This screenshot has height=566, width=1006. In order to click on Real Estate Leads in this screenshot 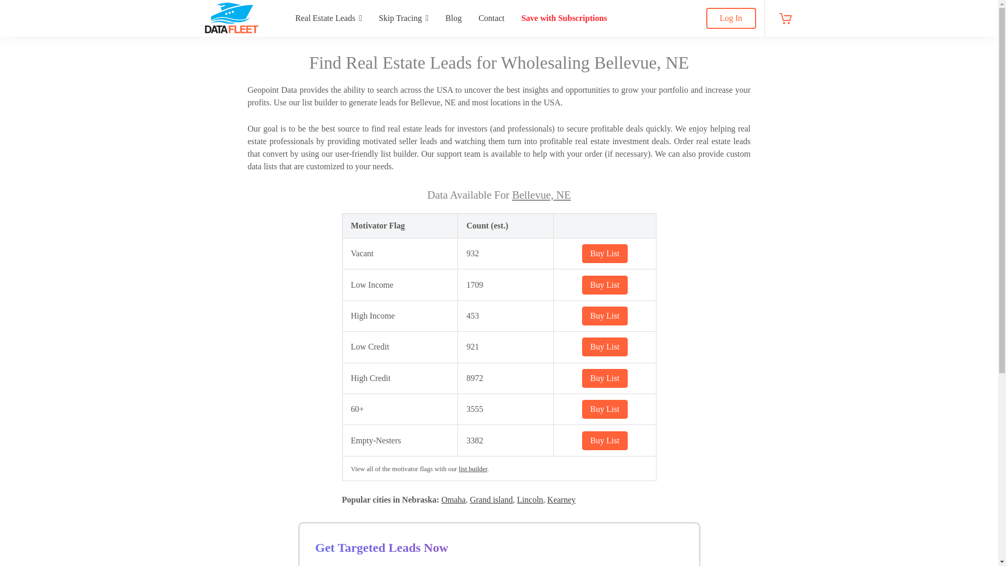, I will do `click(328, 18)`.